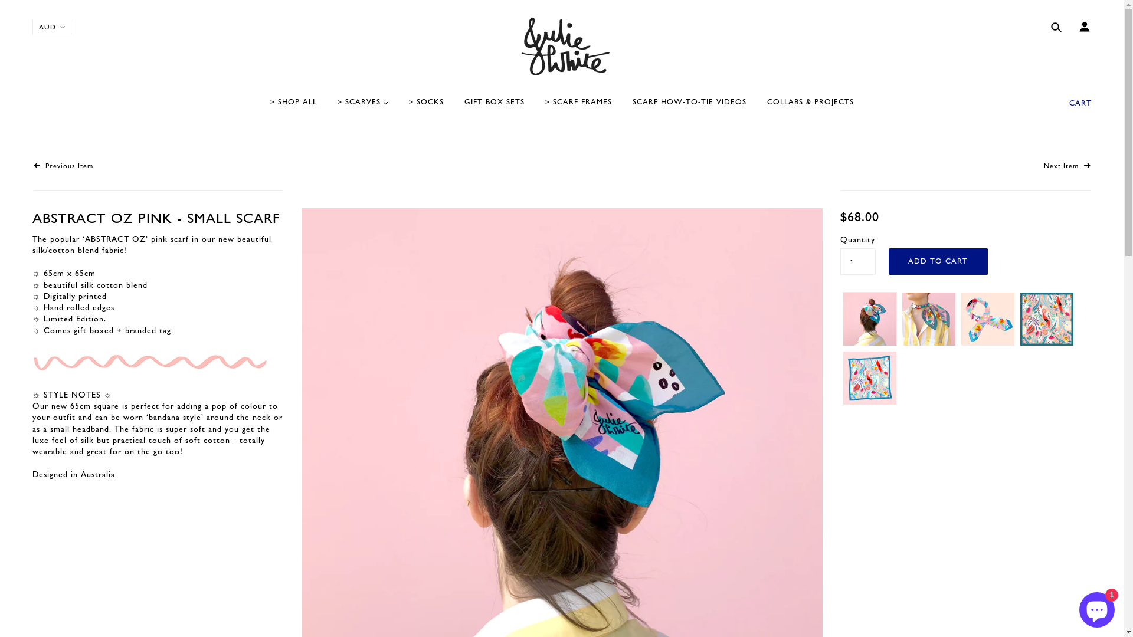  I want to click on Add to Cart, so click(938, 262).